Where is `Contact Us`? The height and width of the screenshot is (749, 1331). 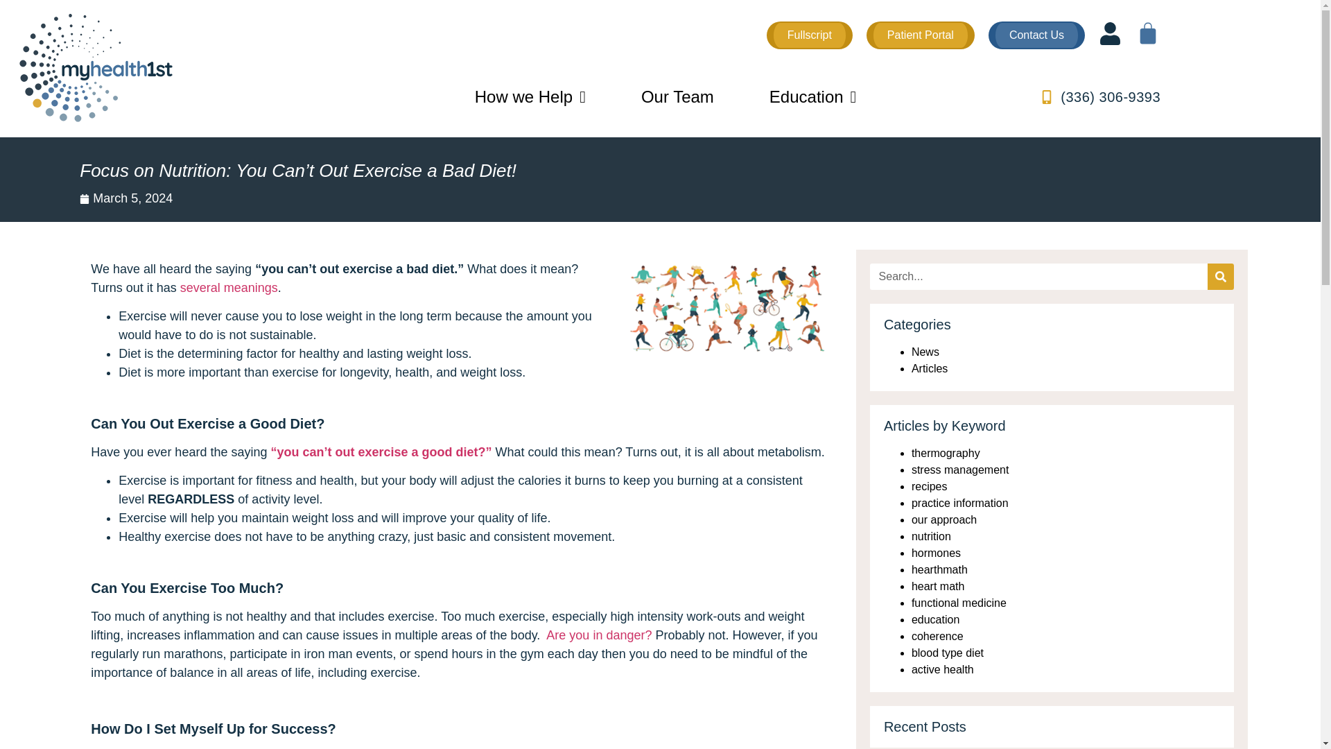 Contact Us is located at coordinates (1036, 35).